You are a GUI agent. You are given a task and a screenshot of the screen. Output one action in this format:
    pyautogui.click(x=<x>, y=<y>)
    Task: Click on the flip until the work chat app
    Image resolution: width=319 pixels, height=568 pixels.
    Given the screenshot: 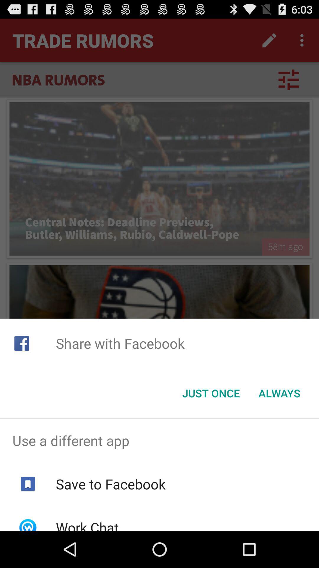 What is the action you would take?
    pyautogui.click(x=87, y=524)
    